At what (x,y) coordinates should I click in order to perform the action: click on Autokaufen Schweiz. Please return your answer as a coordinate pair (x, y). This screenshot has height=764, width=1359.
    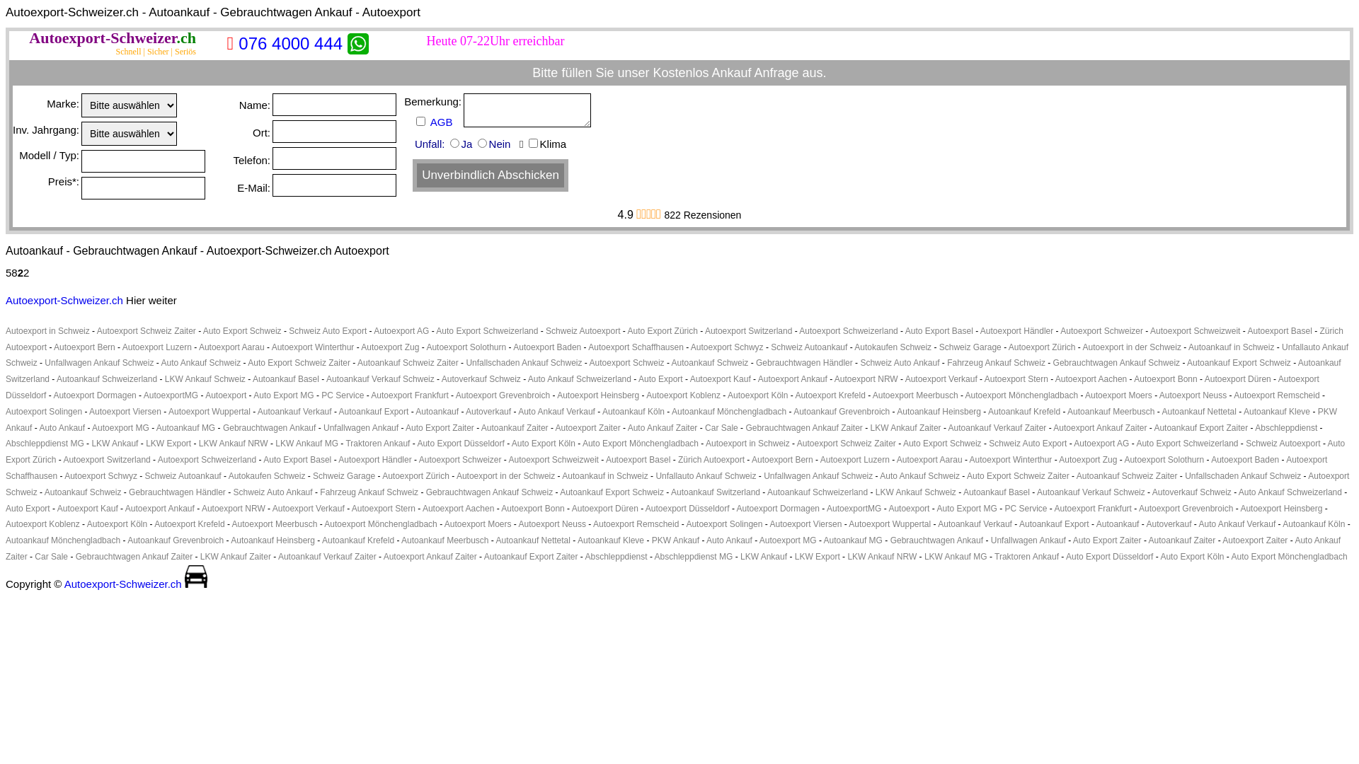
    Looking at the image, I should click on (893, 347).